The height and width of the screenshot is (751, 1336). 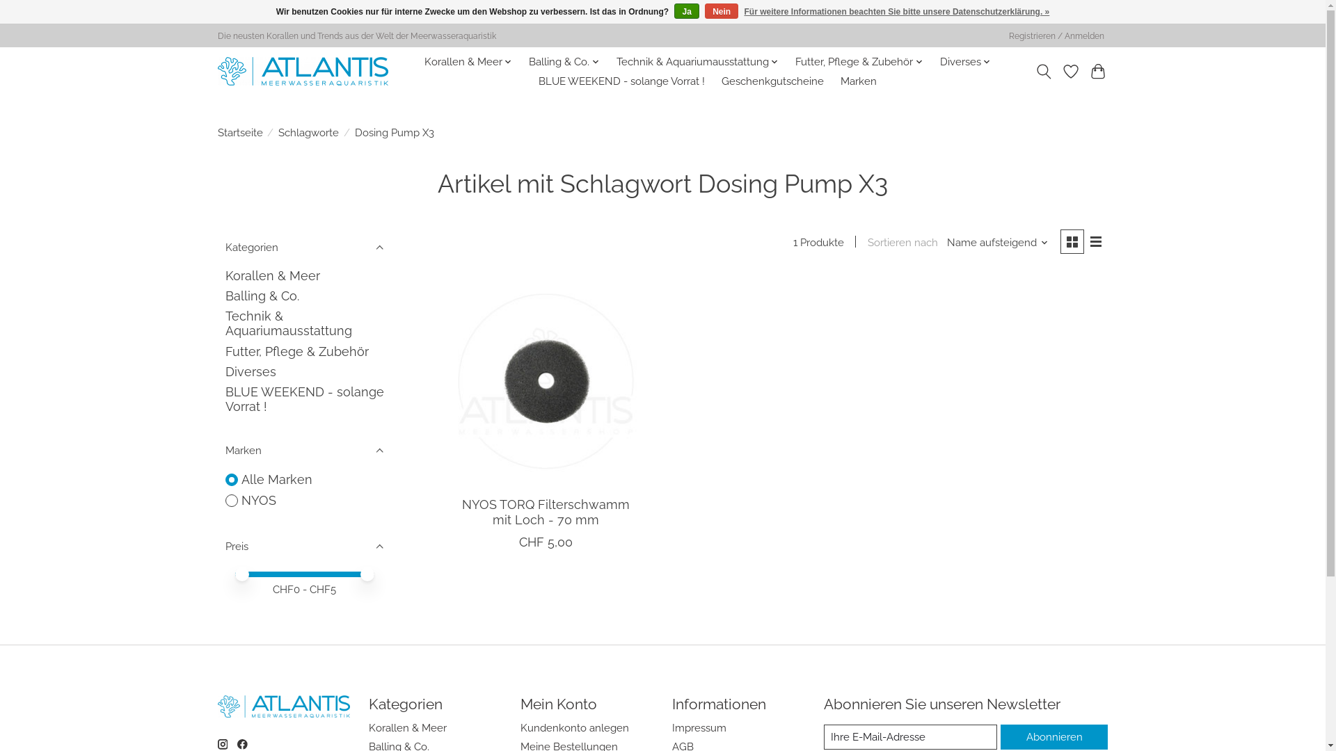 What do you see at coordinates (304, 546) in the screenshot?
I see `Preis` at bounding box center [304, 546].